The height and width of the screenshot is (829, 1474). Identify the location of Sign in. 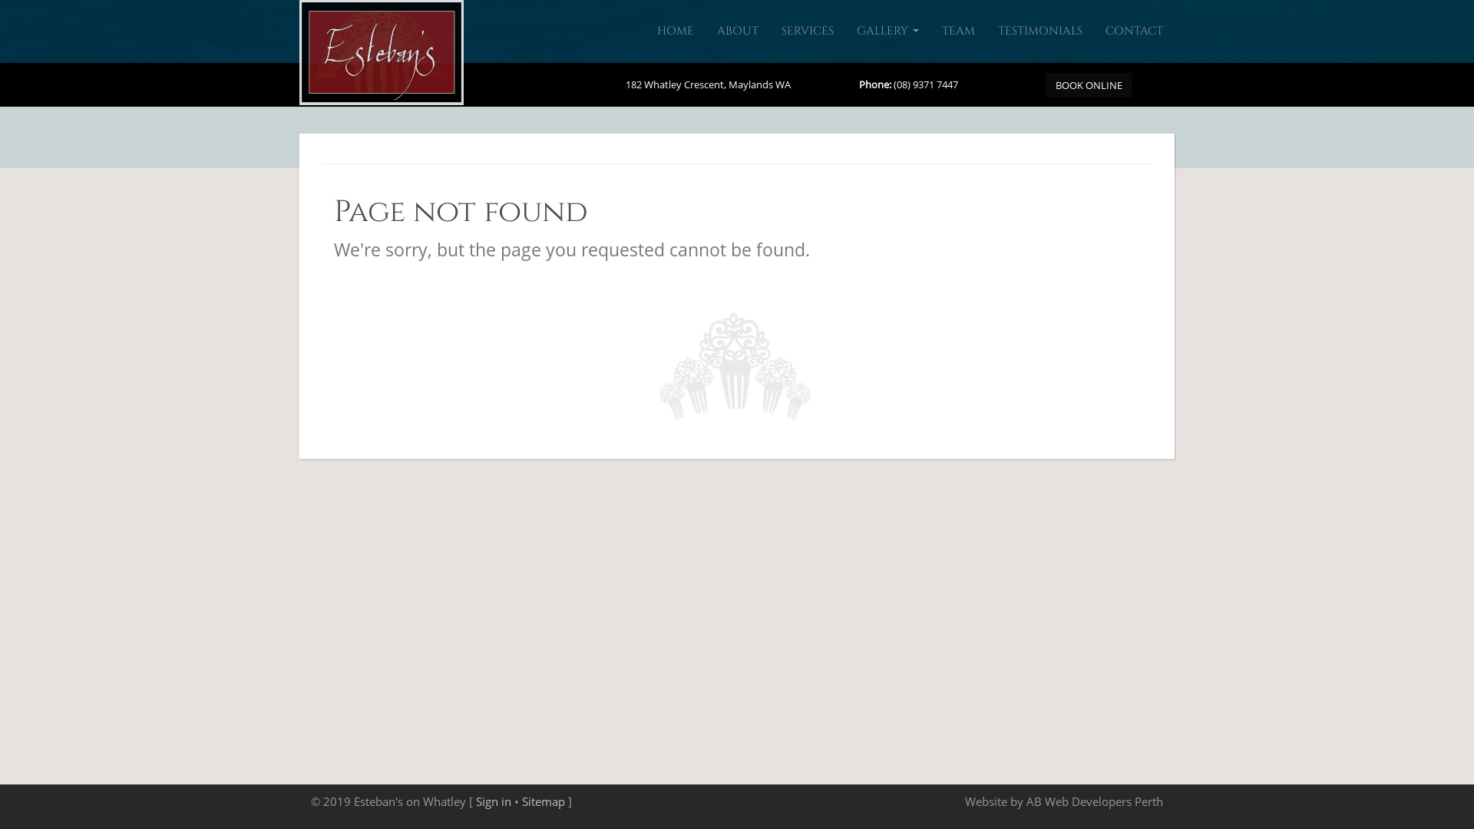
(494, 801).